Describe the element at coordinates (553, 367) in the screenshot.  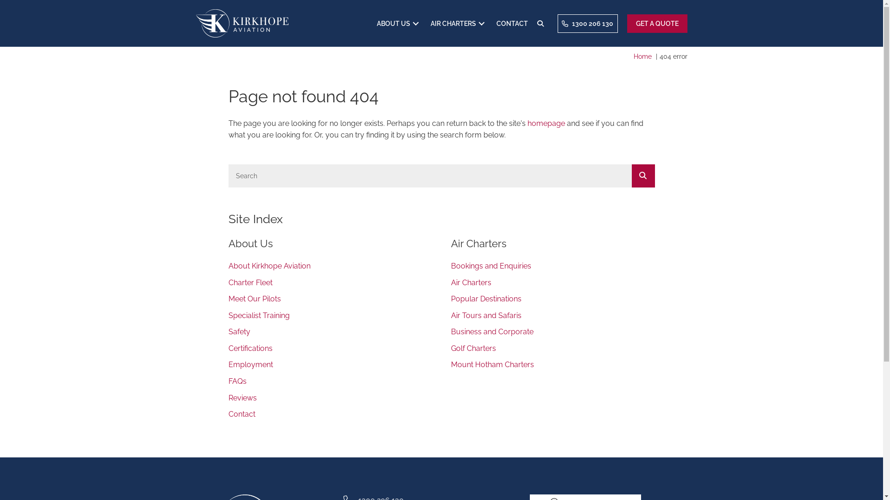
I see `Mount Hotham Charters` at that location.